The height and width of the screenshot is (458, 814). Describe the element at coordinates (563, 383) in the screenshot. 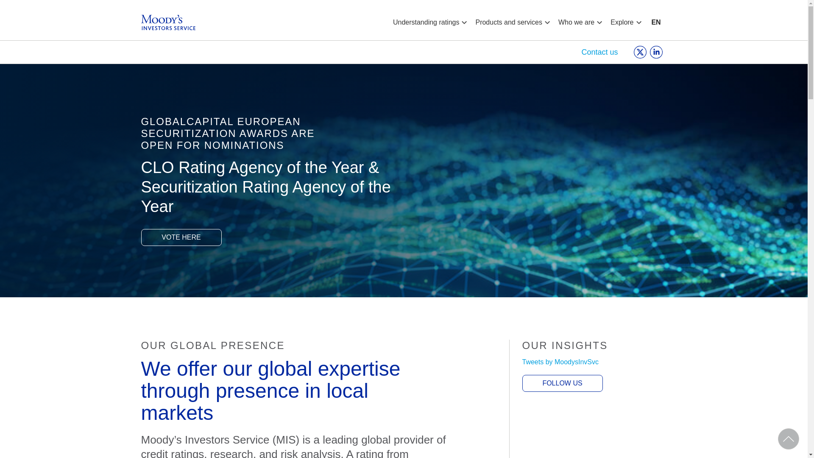

I see `FOLLOW US` at that location.